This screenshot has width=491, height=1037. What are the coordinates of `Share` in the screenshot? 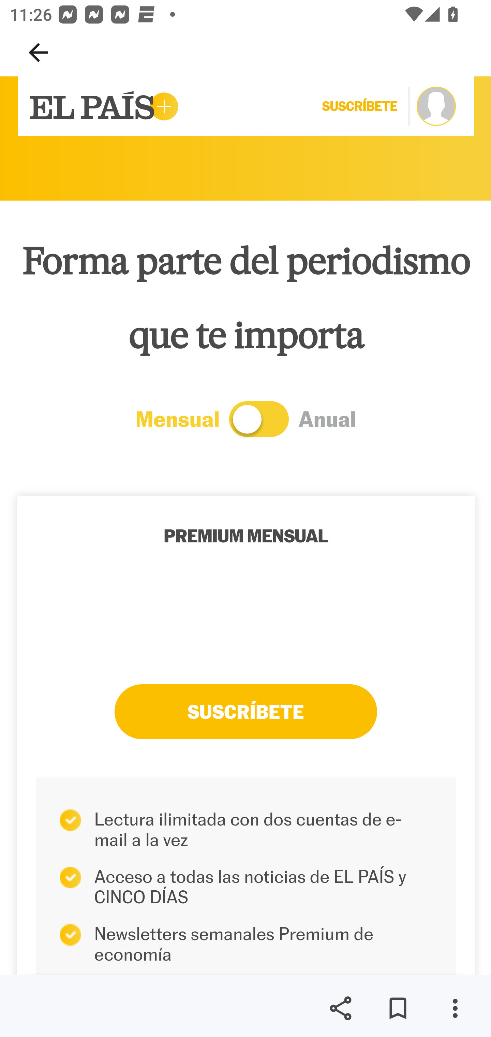 It's located at (340, 1008).